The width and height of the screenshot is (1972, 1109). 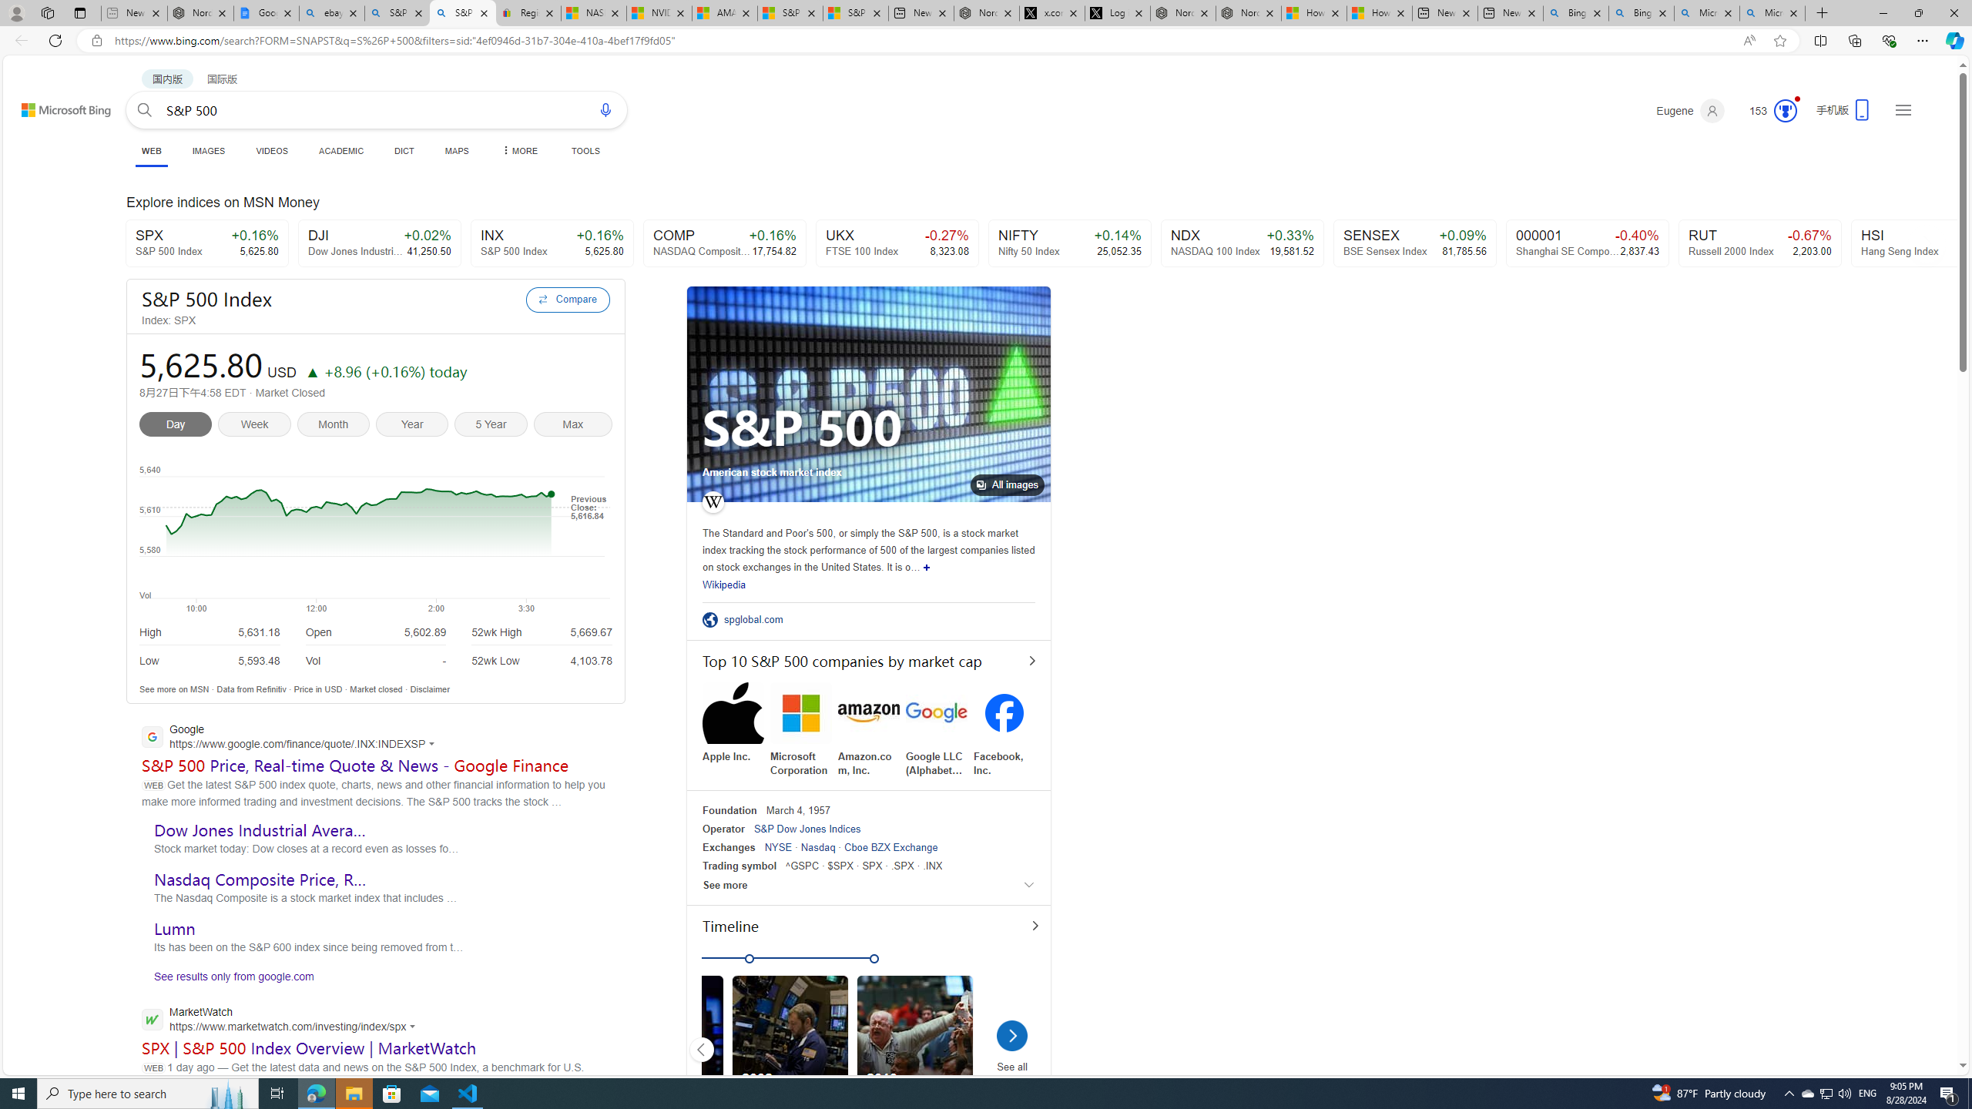 I want to click on See all, so click(x=1011, y=1040).